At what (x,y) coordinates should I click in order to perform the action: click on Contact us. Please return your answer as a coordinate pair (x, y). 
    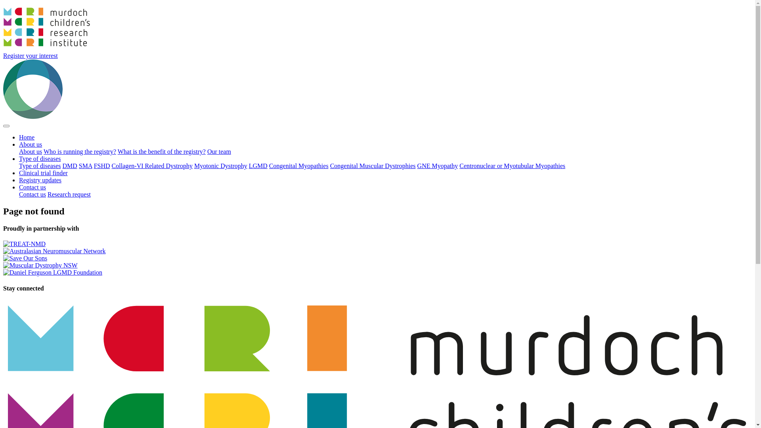
    Looking at the image, I should click on (33, 194).